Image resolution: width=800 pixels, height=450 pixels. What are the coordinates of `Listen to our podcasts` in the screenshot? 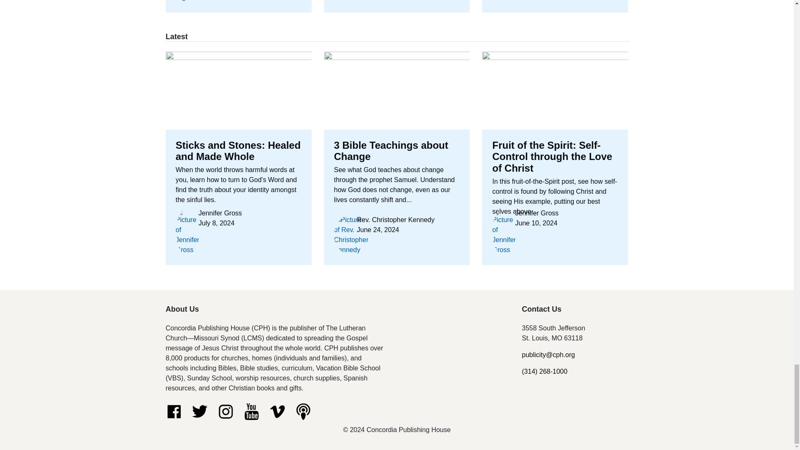 It's located at (303, 411).